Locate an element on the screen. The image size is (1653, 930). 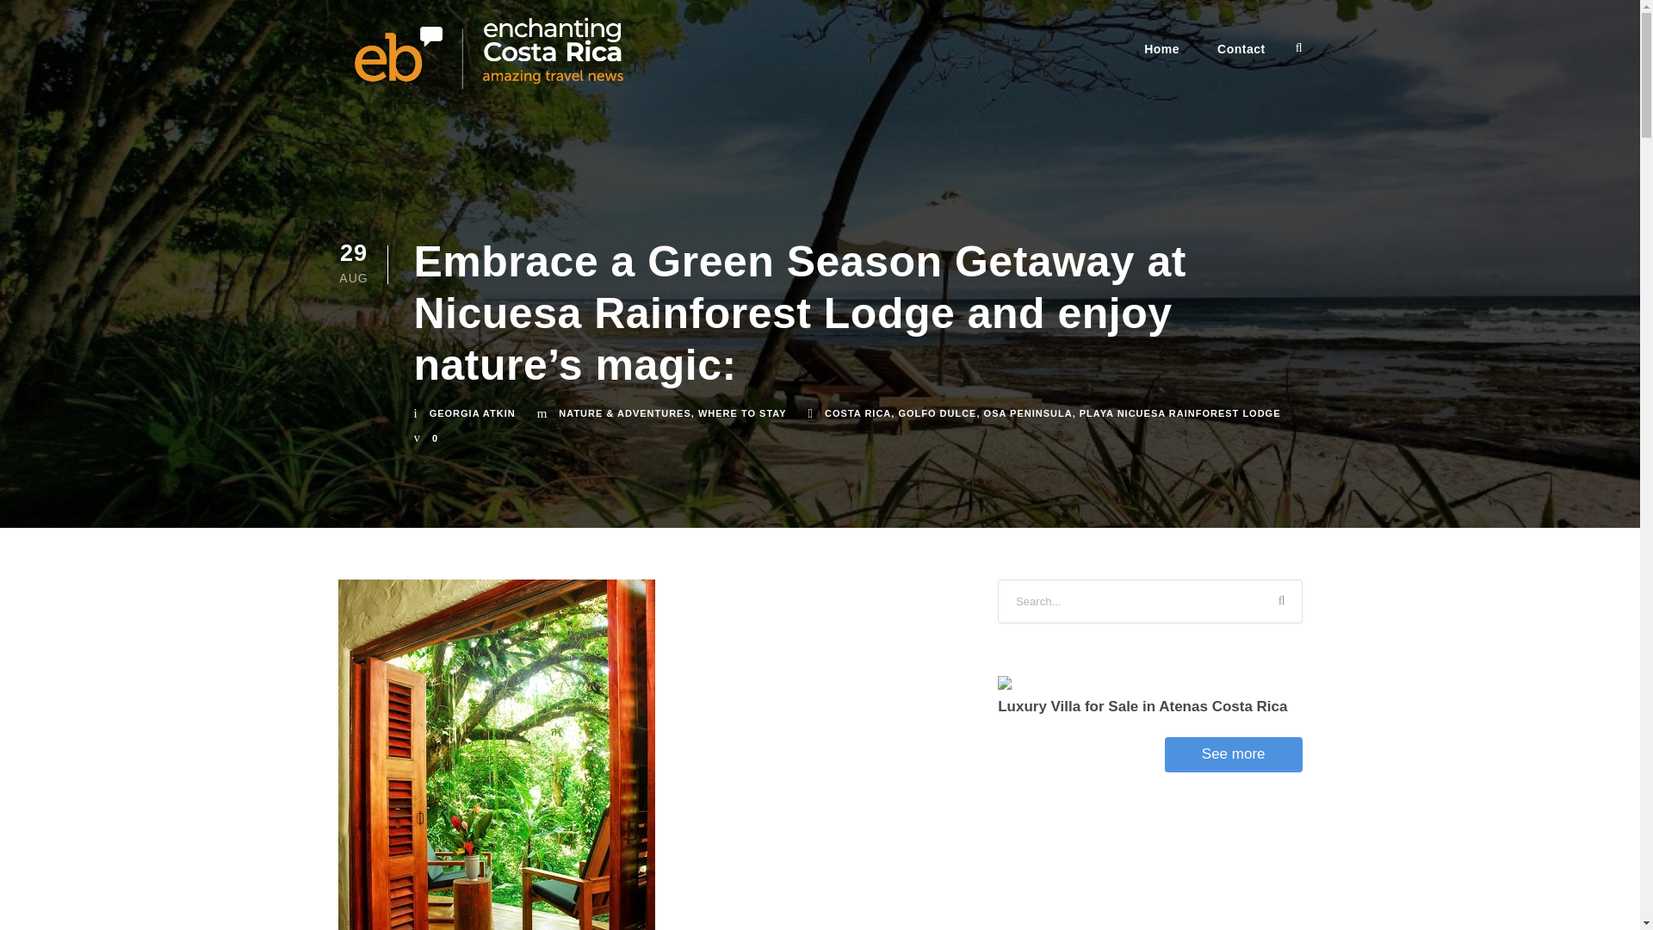
COSTA RICA is located at coordinates (857, 413).